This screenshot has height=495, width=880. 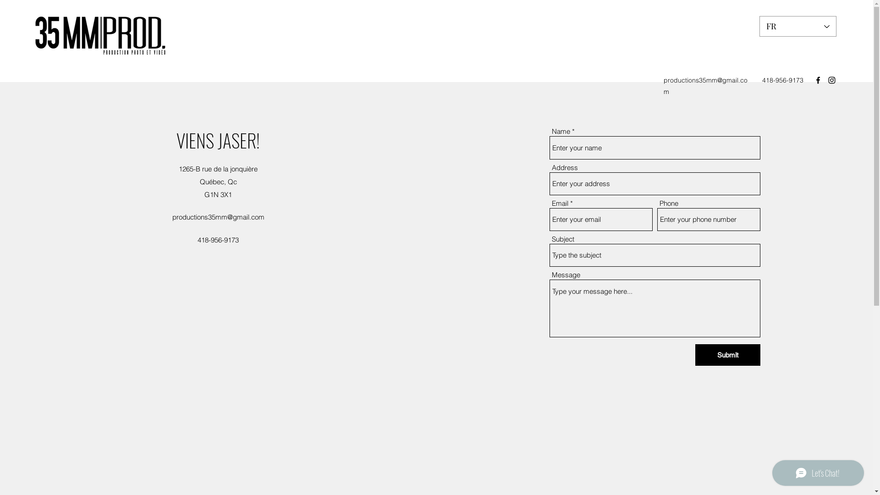 What do you see at coordinates (218, 217) in the screenshot?
I see `productions35mm@gmail.com` at bounding box center [218, 217].